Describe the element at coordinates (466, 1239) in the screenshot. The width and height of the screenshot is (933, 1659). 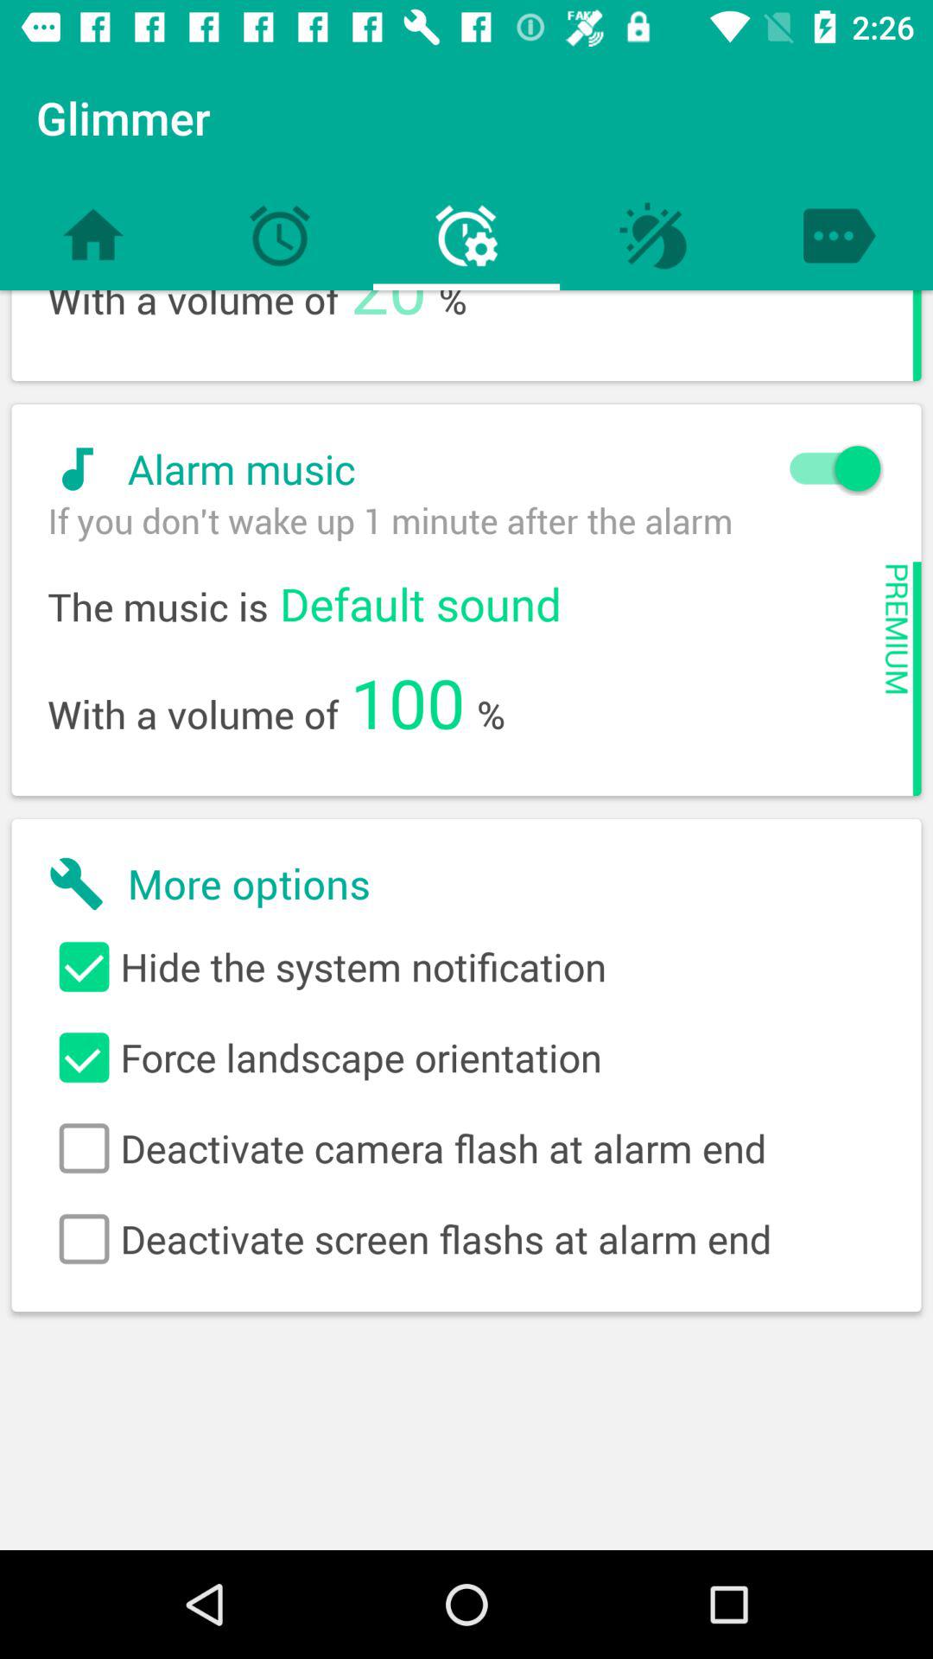
I see `swipe until deactivate screen flashs` at that location.